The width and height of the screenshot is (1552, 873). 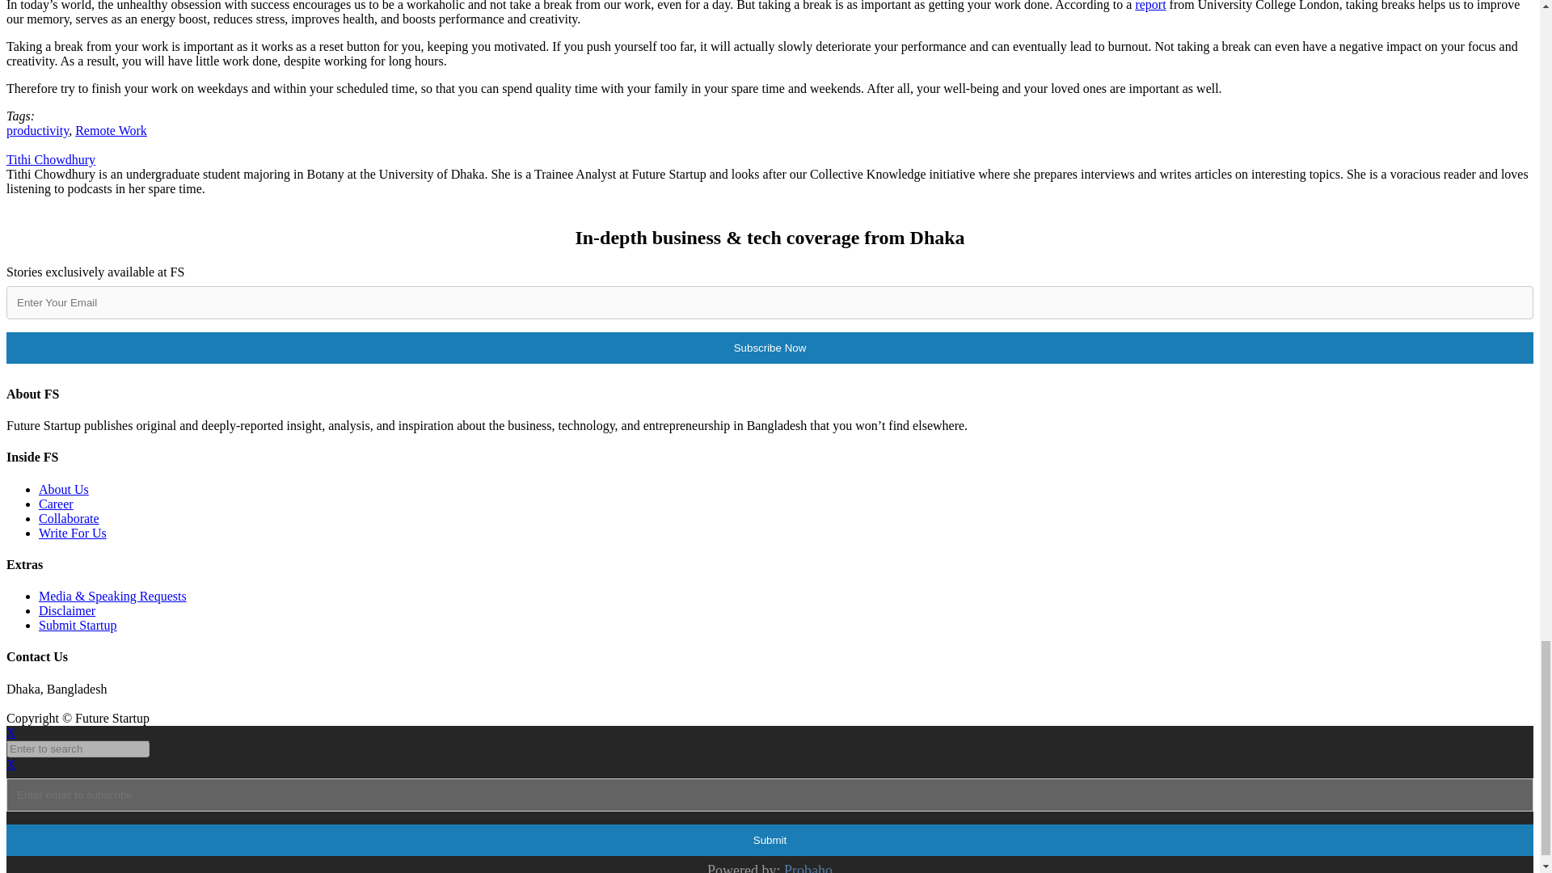 I want to click on productivity, so click(x=37, y=130).